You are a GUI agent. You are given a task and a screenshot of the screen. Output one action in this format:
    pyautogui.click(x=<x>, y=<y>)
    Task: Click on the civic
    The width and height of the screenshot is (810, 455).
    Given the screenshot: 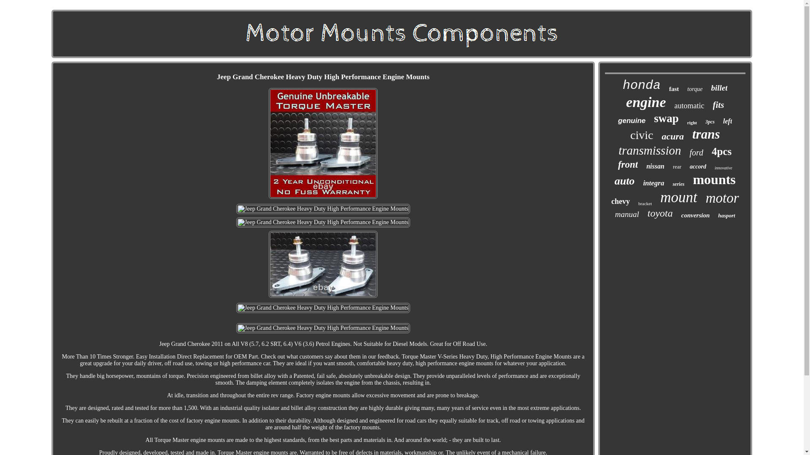 What is the action you would take?
    pyautogui.click(x=641, y=135)
    